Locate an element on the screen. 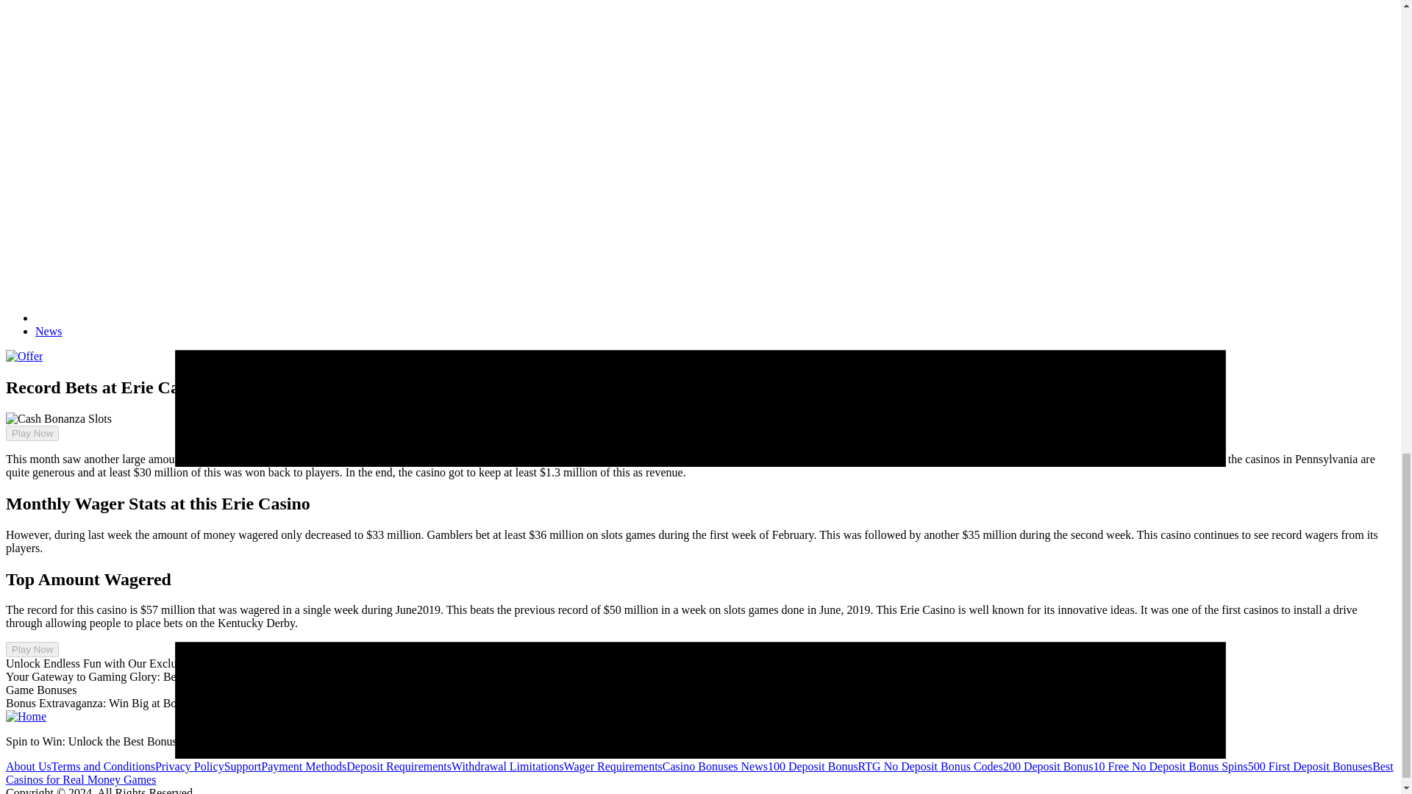 The width and height of the screenshot is (1412, 794). Play Now is located at coordinates (26, 420).